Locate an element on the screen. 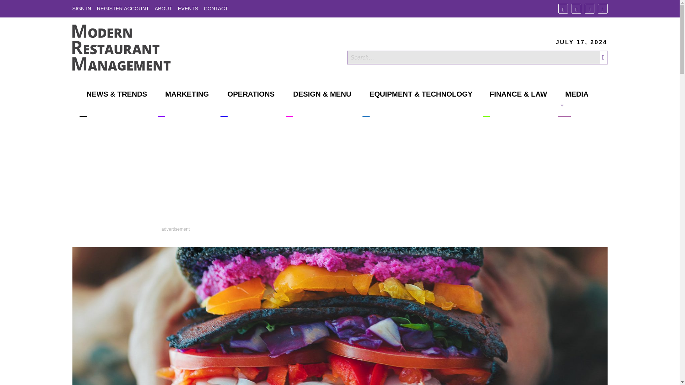  MEDIA is located at coordinates (573, 103).